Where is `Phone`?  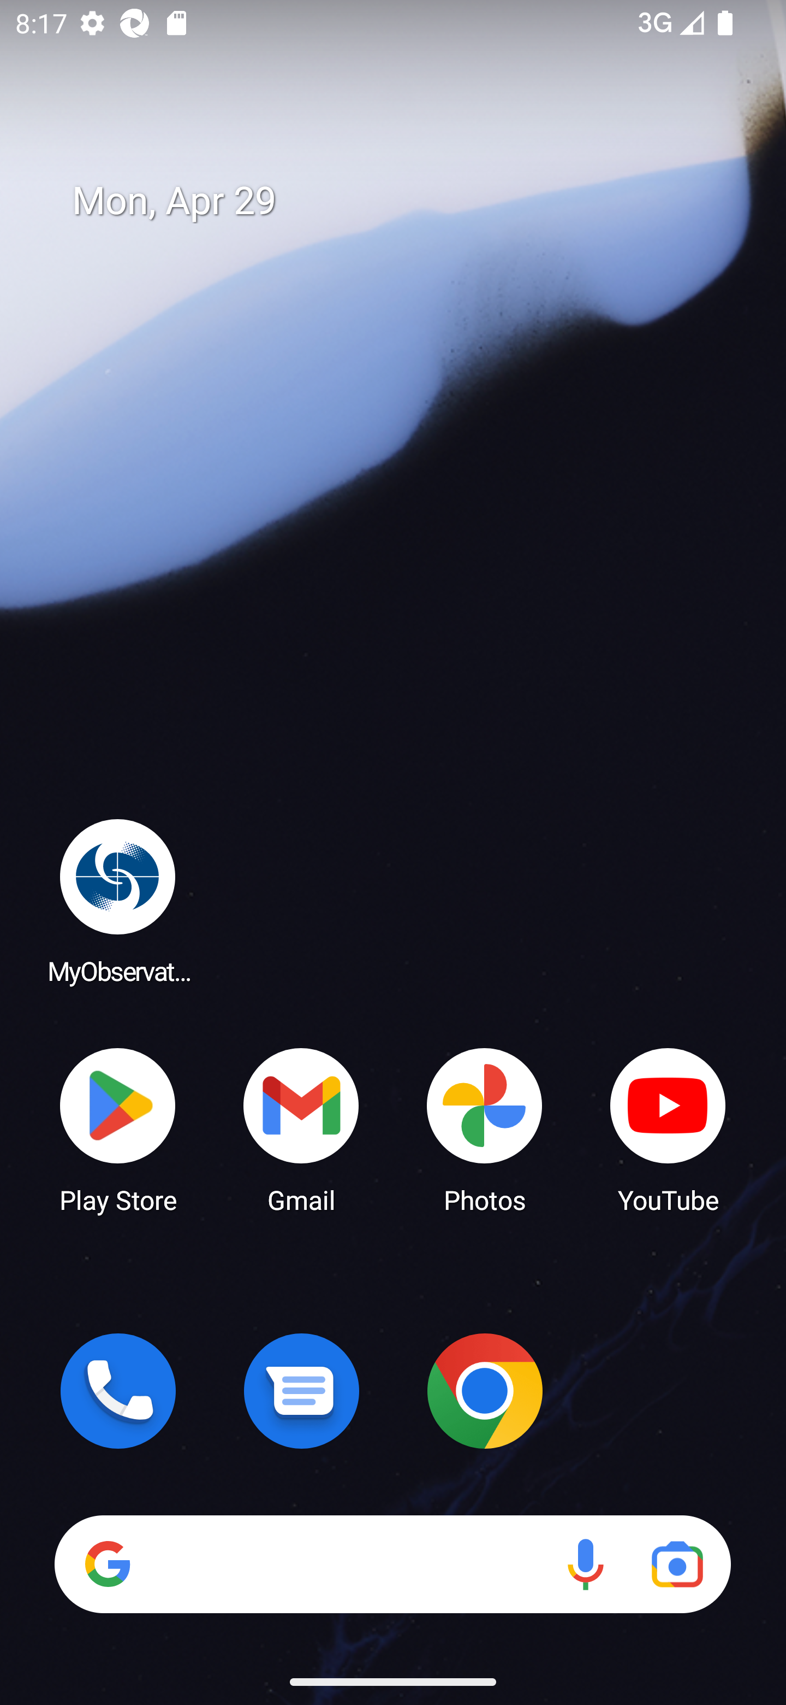 Phone is located at coordinates (118, 1391).